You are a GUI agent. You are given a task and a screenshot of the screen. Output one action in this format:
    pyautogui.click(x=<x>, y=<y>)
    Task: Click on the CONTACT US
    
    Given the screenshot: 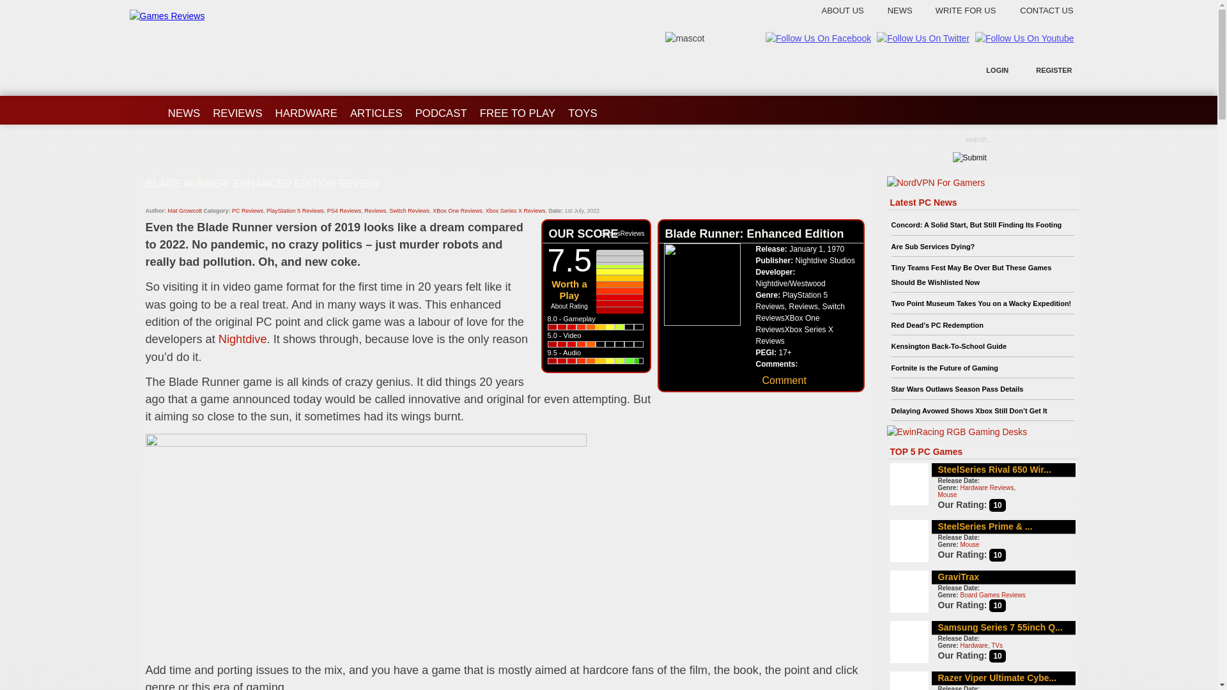 What is the action you would take?
    pyautogui.click(x=1044, y=10)
    